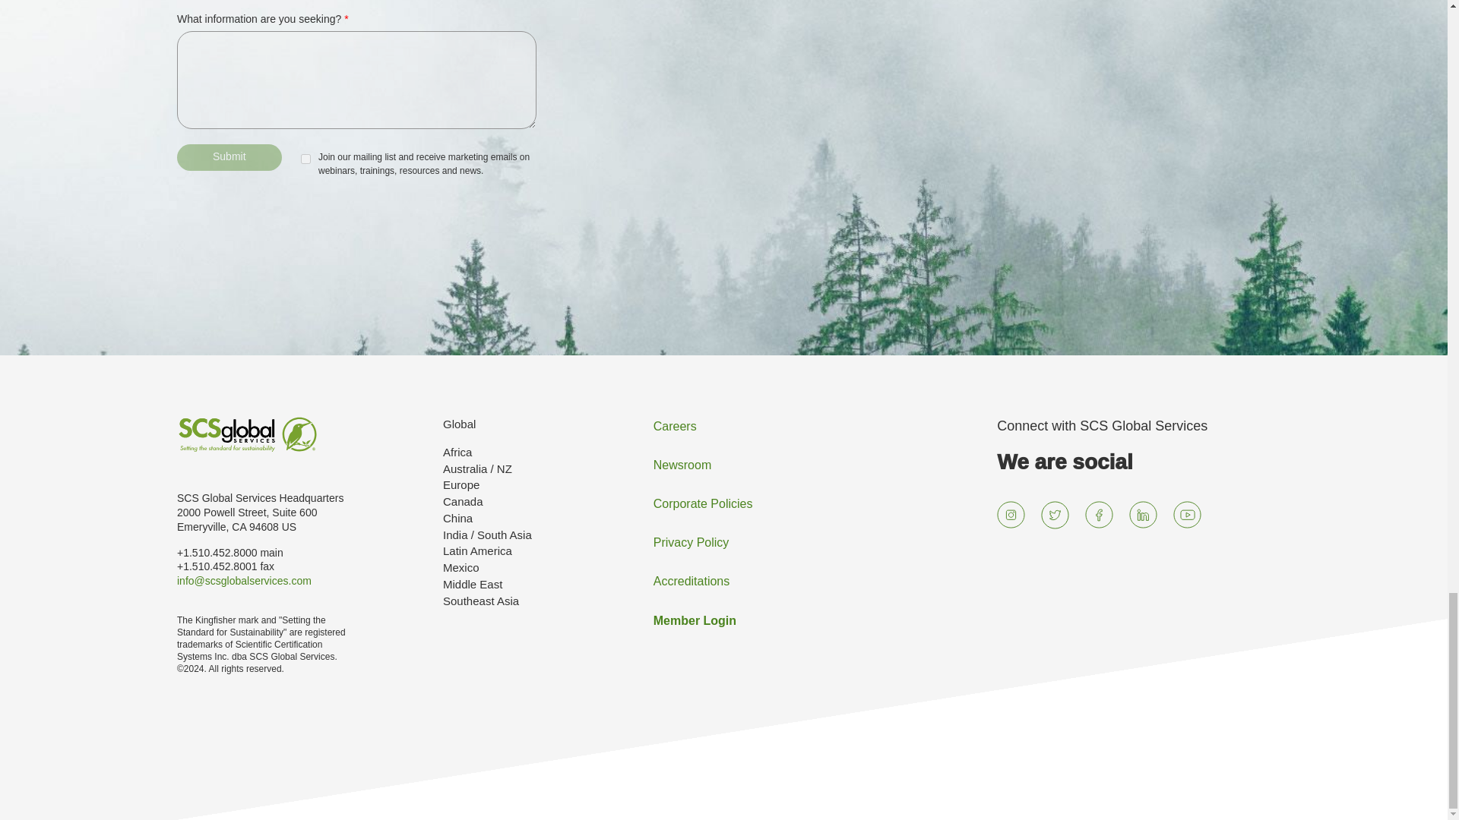  I want to click on SCS Global Services on Facebook, so click(1099, 515).